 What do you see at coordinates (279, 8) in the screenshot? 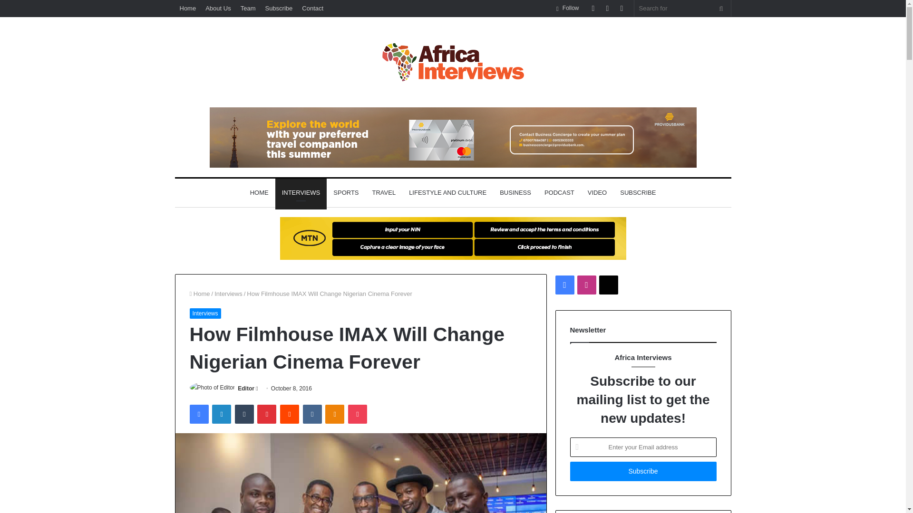
I see `Subscribe` at bounding box center [279, 8].